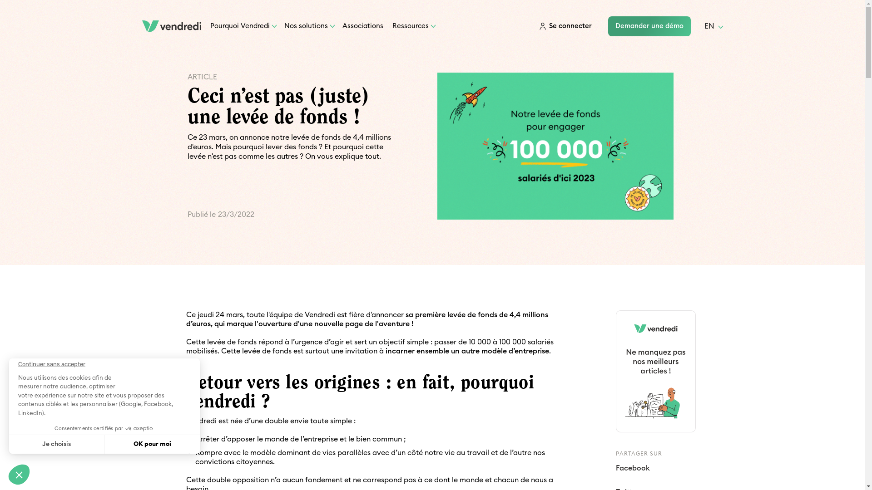 Image resolution: width=872 pixels, height=490 pixels. I want to click on Se connecter, so click(565, 26).